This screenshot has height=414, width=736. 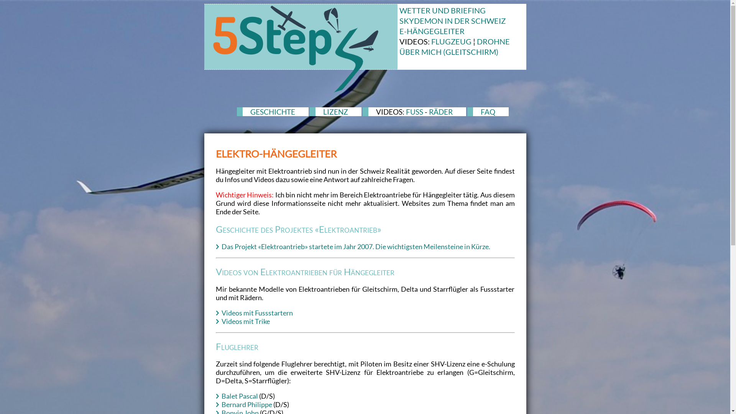 What do you see at coordinates (493, 41) in the screenshot?
I see `DROHNE` at bounding box center [493, 41].